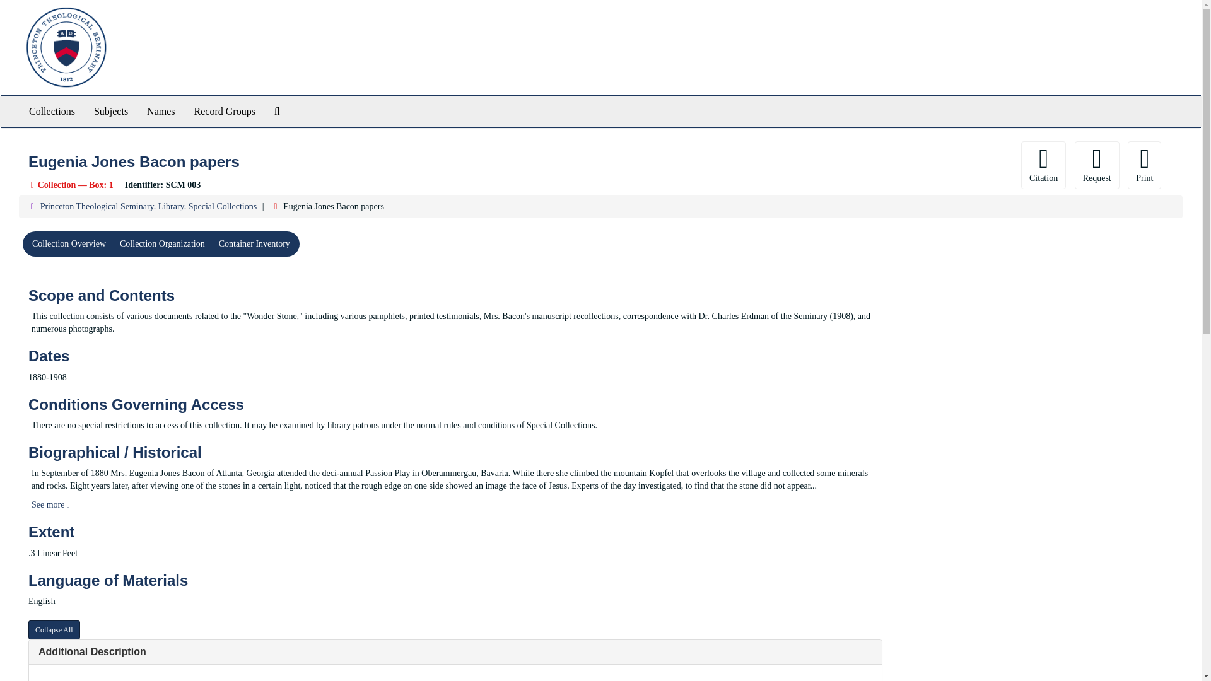  Describe the element at coordinates (111, 111) in the screenshot. I see `Subjects` at that location.